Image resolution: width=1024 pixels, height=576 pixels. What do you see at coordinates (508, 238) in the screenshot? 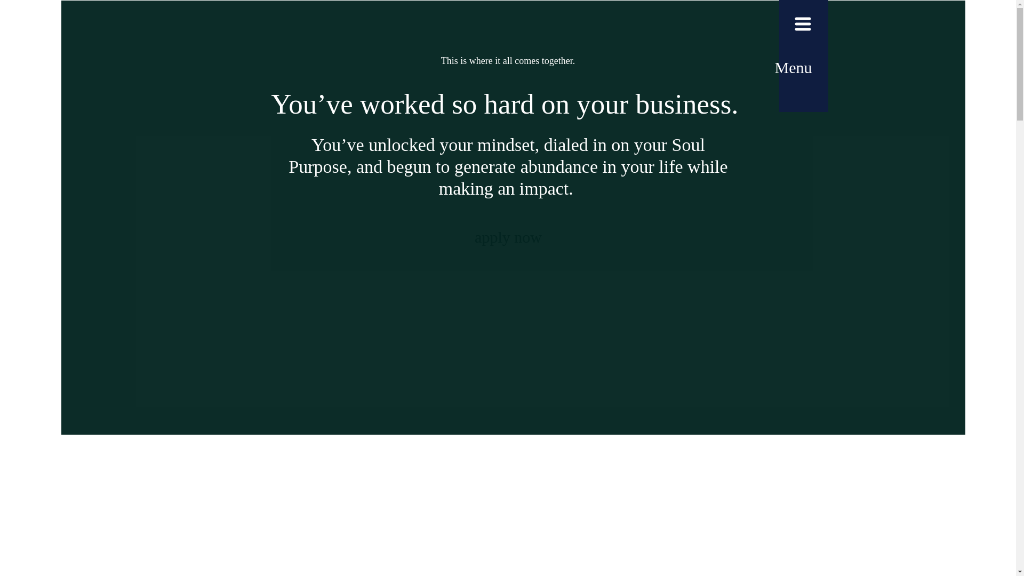
I see `apply now` at bounding box center [508, 238].